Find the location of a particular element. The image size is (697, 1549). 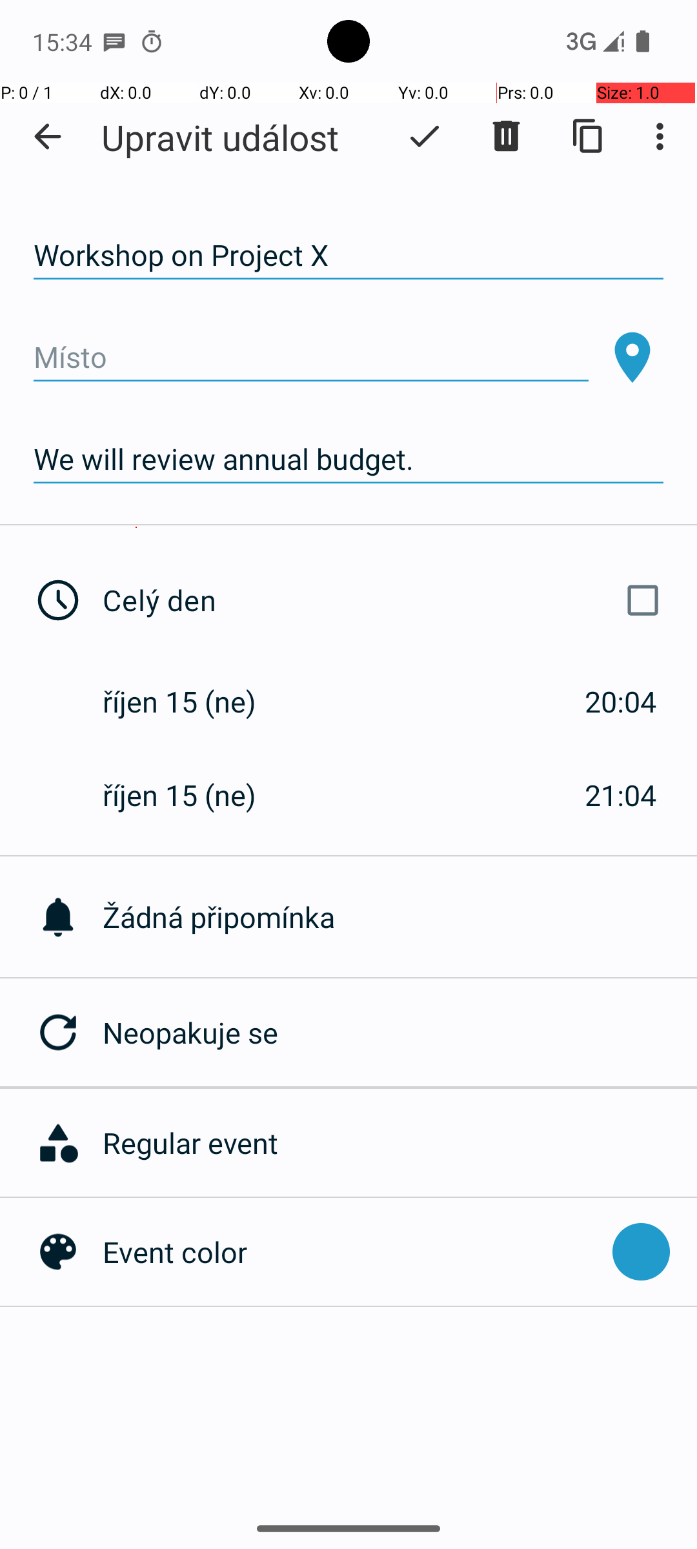

Místo is located at coordinates (311, 358).